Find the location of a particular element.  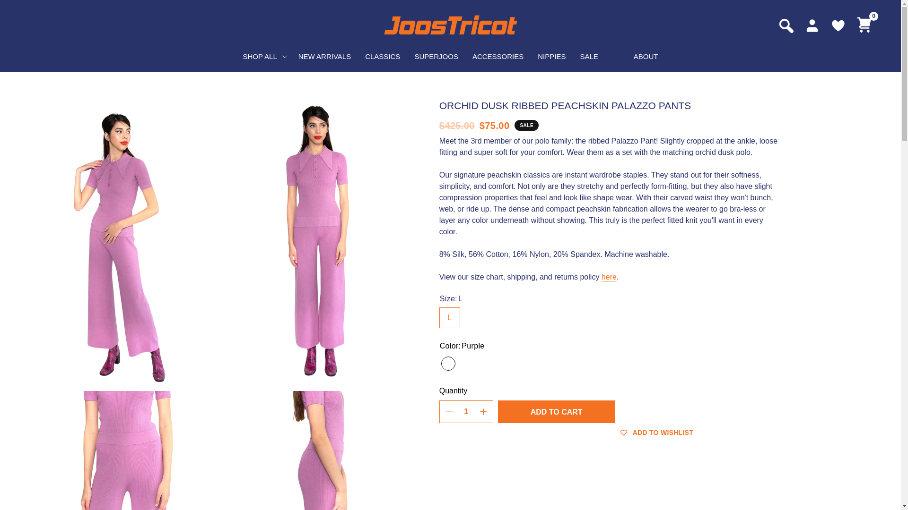

CLASSICS is located at coordinates (382, 57).